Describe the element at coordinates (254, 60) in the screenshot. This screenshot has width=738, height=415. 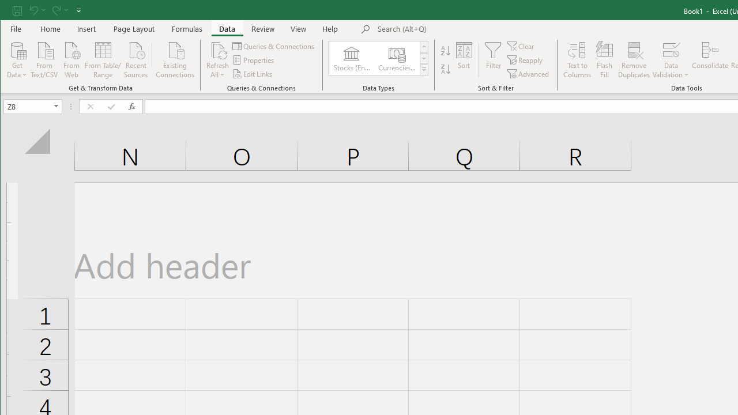
I see `Properties` at that location.